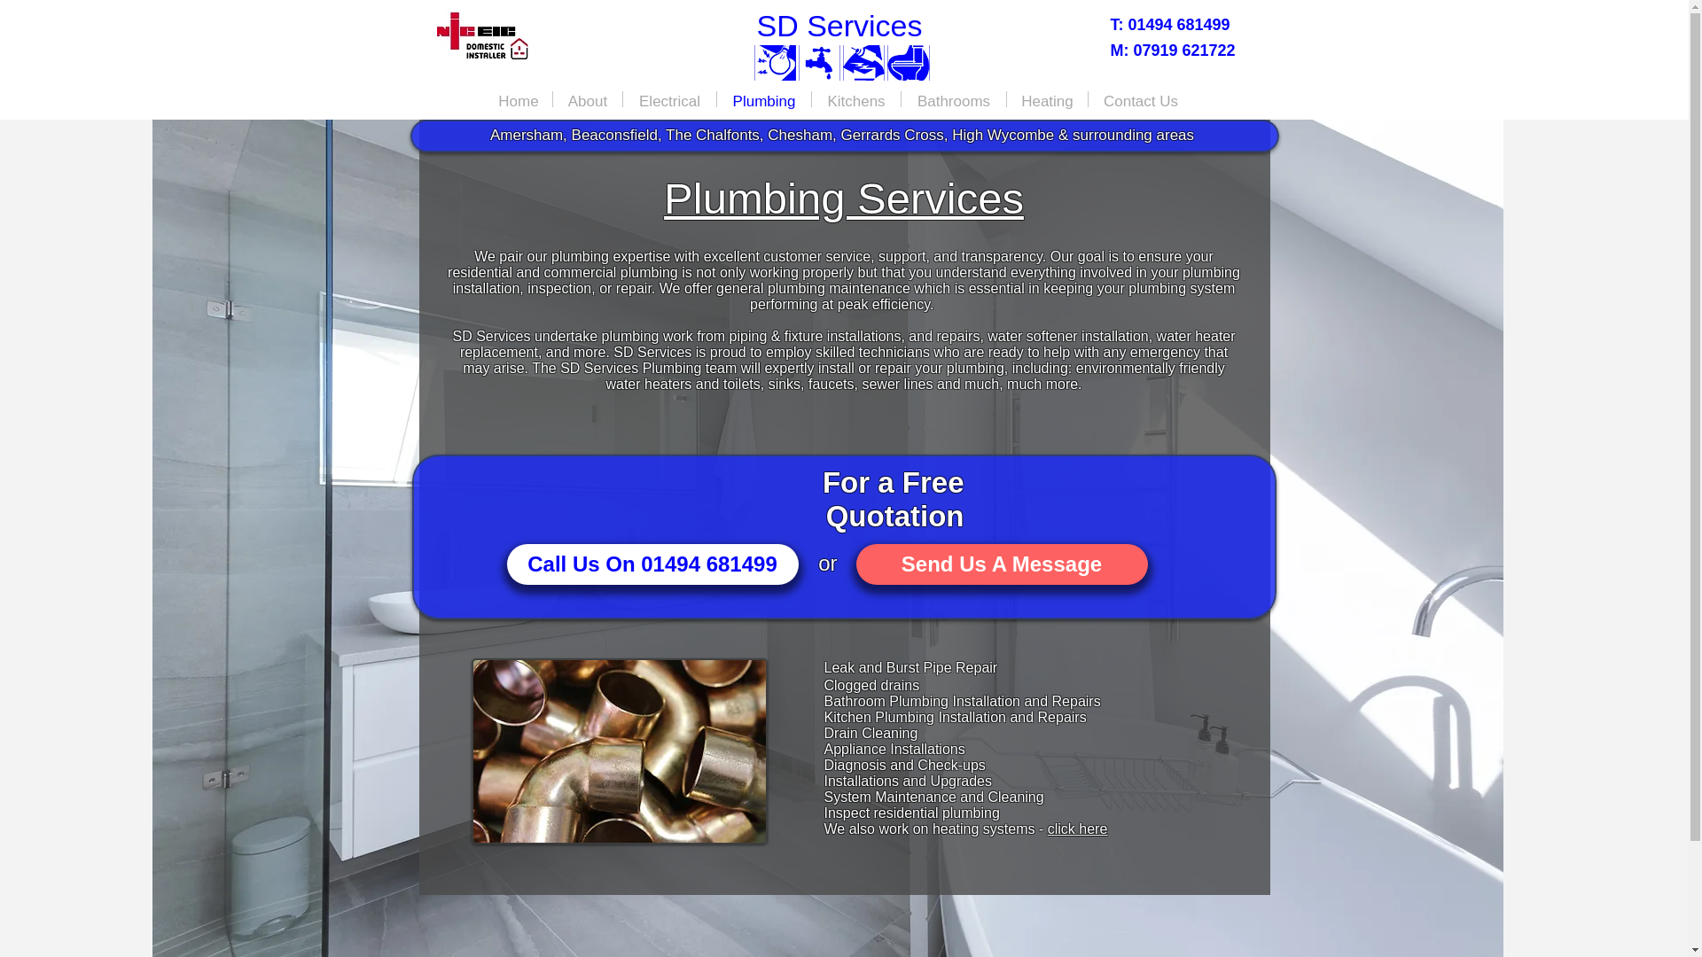  What do you see at coordinates (588, 98) in the screenshot?
I see `About` at bounding box center [588, 98].